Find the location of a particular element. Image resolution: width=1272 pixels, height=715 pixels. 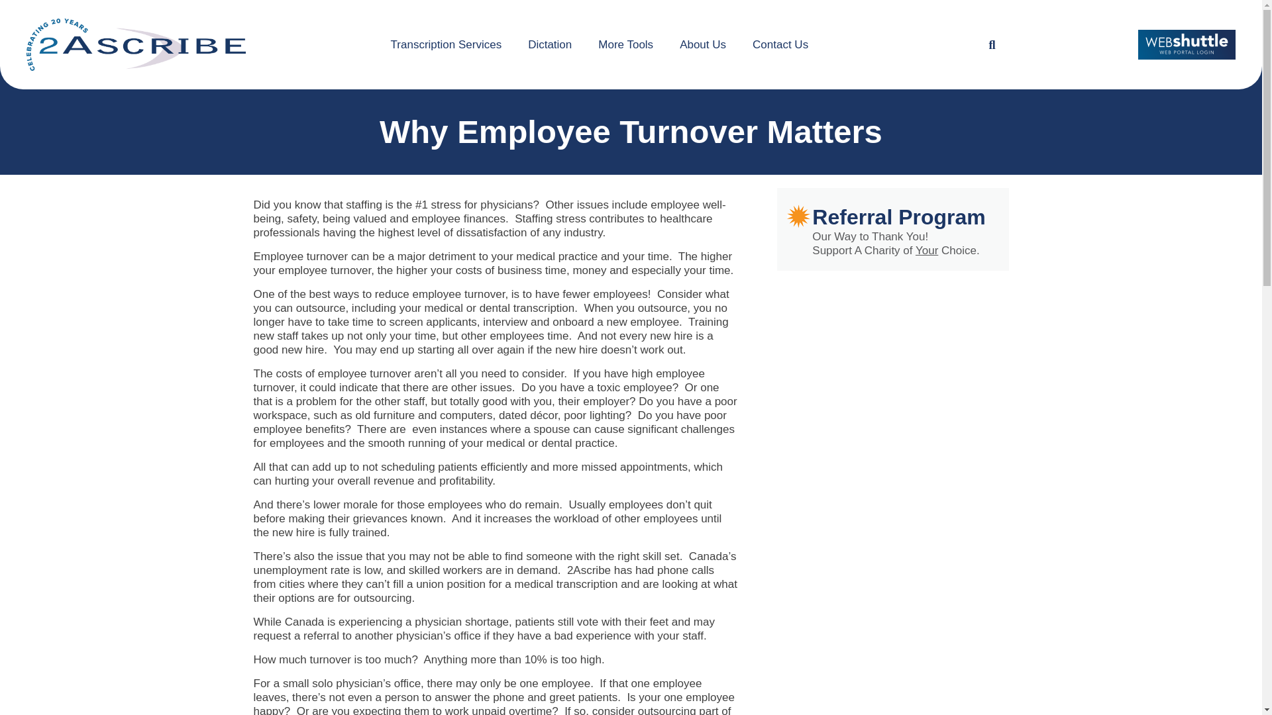

WEBshuttle is located at coordinates (1187, 44).